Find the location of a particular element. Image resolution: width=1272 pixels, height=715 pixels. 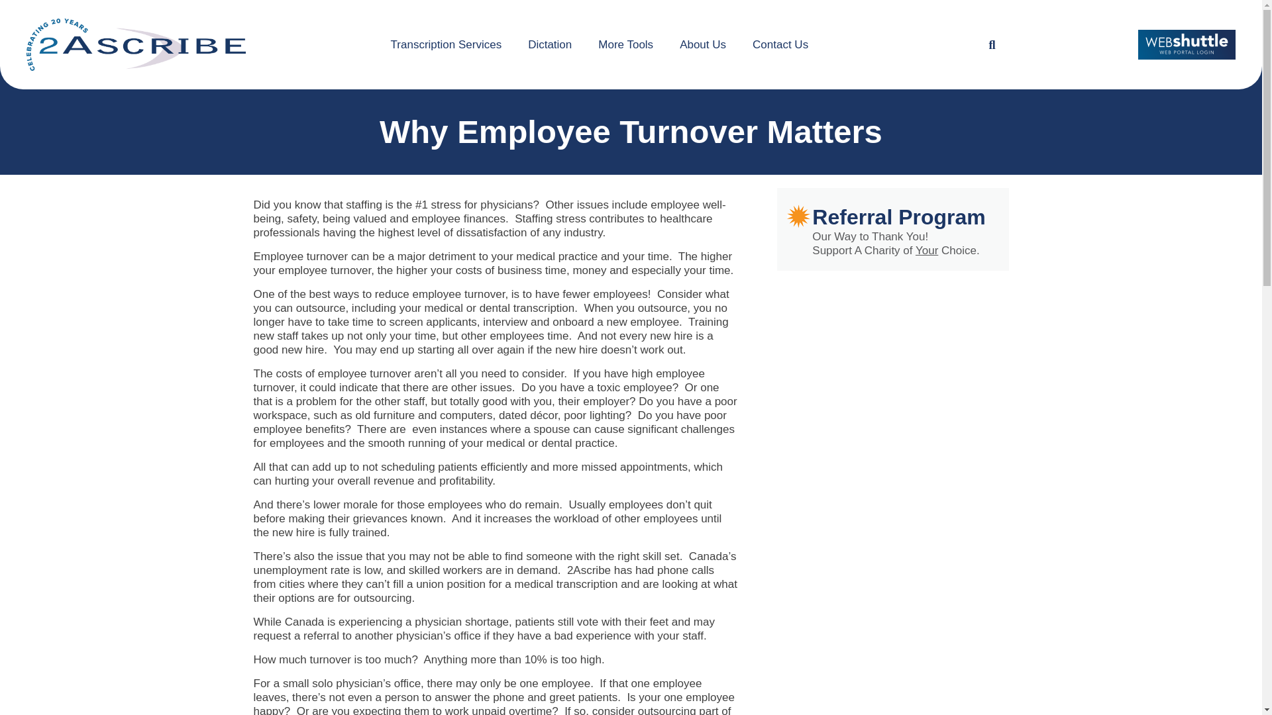

WEBshuttle is located at coordinates (1187, 44).